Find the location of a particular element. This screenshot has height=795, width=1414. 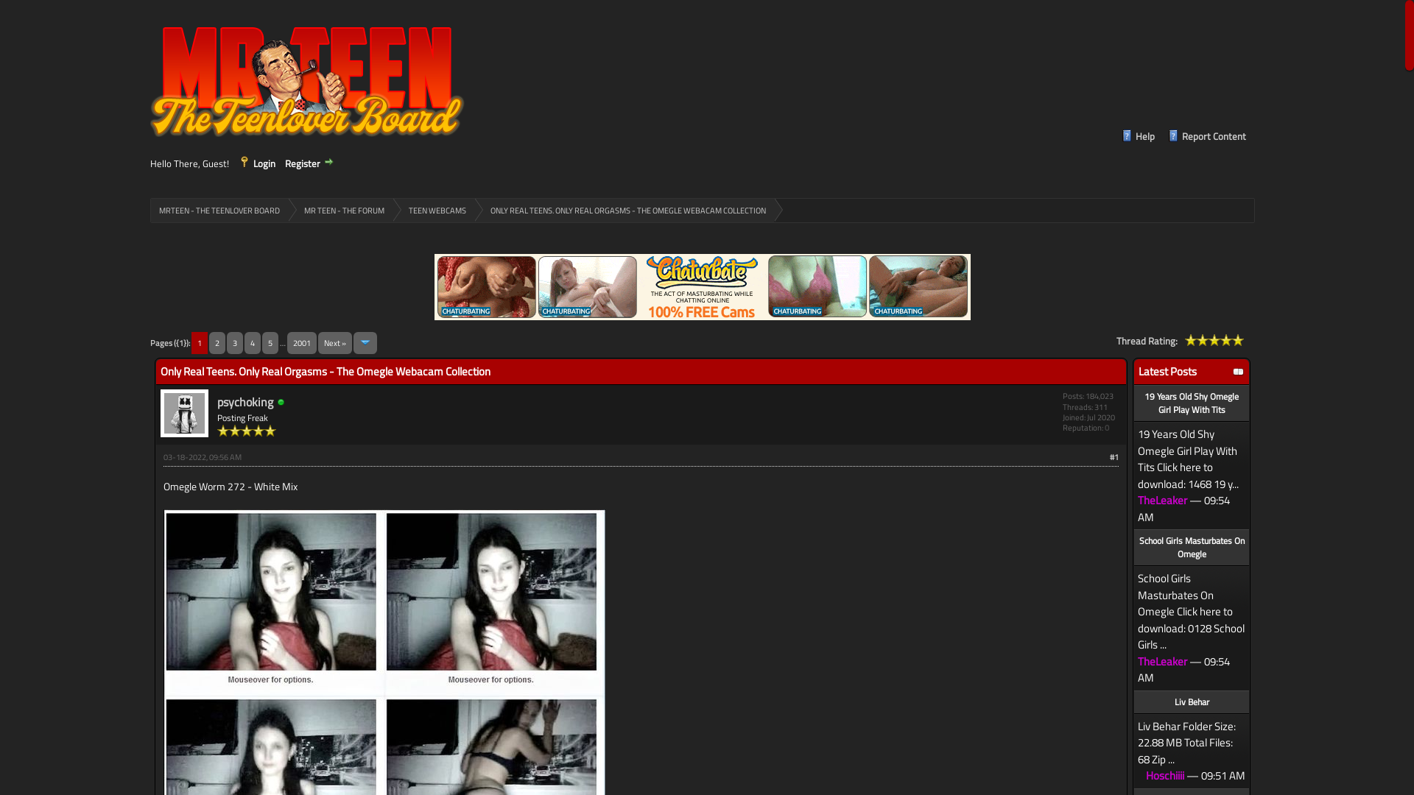

#1 is located at coordinates (1114, 456).